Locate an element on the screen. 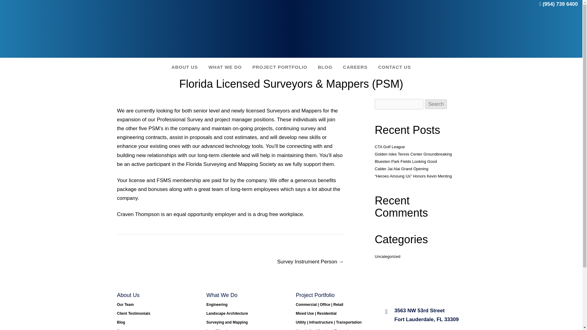 The image size is (587, 330). Bluesten Park Fields Looking Good is located at coordinates (406, 161).